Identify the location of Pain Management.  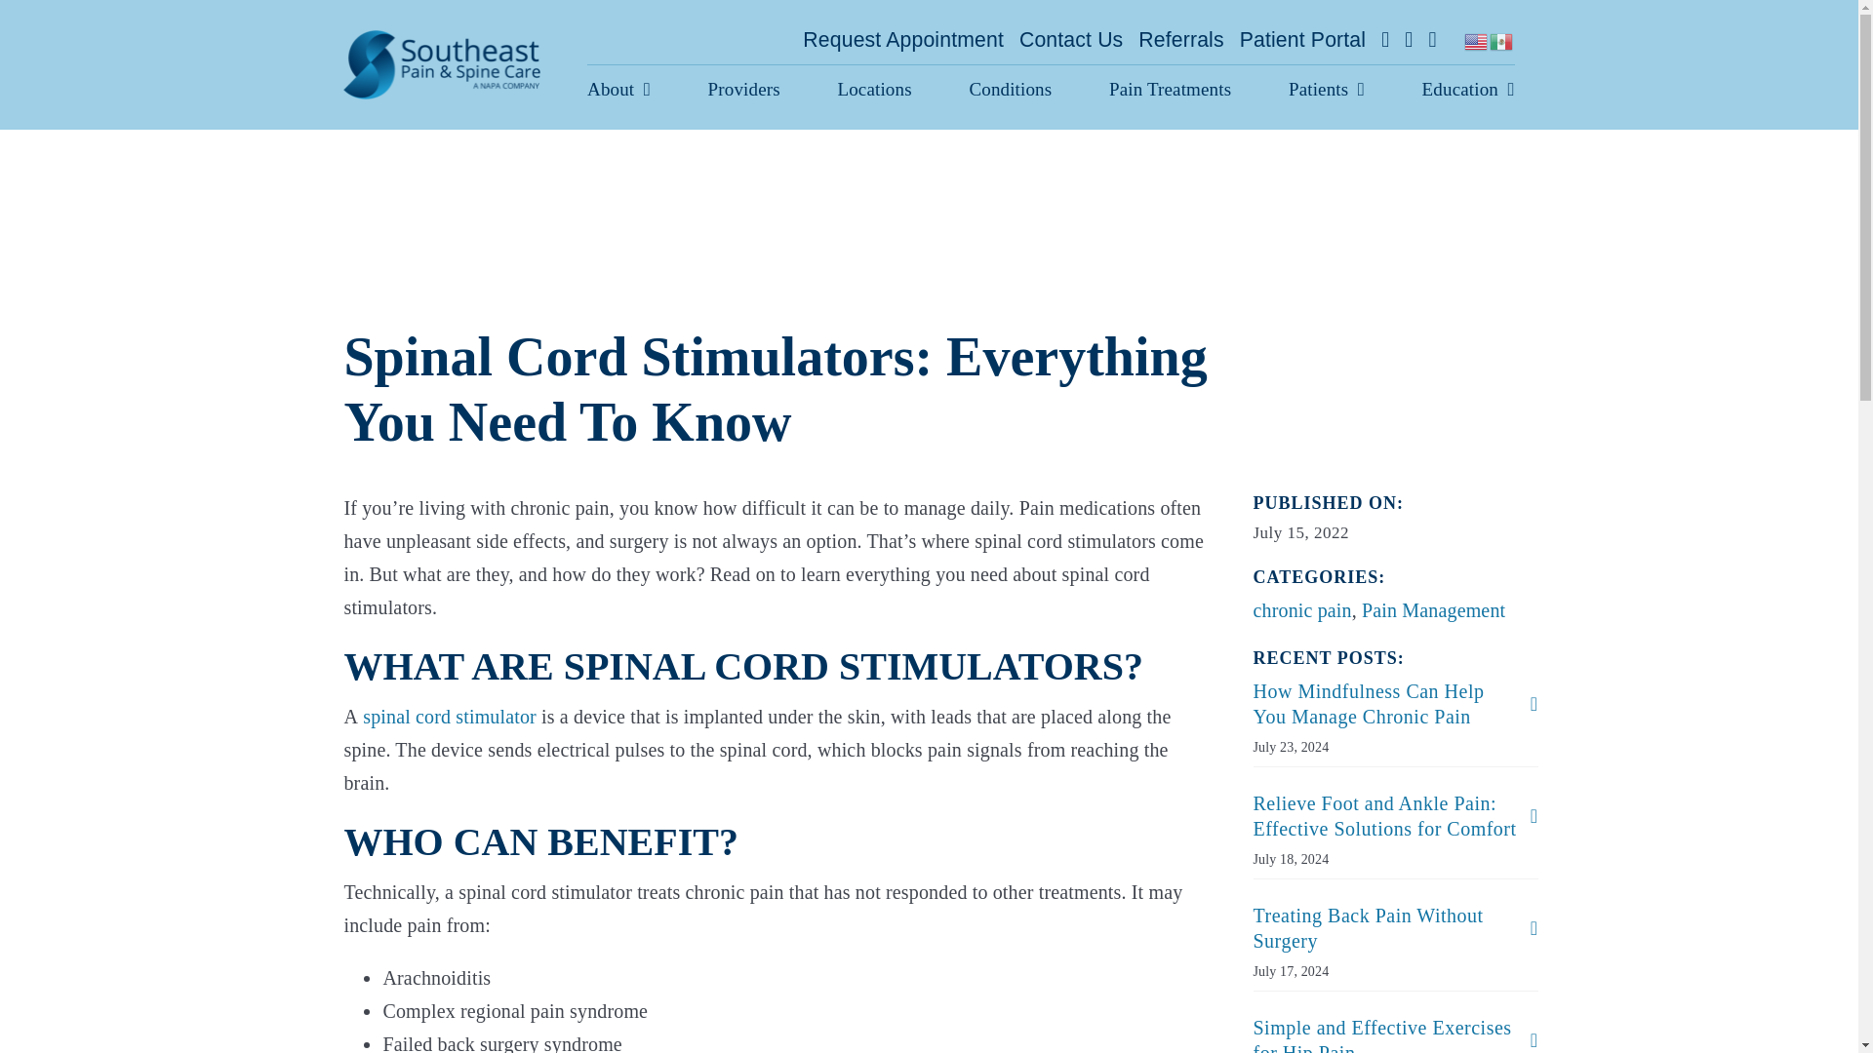
(1433, 610).